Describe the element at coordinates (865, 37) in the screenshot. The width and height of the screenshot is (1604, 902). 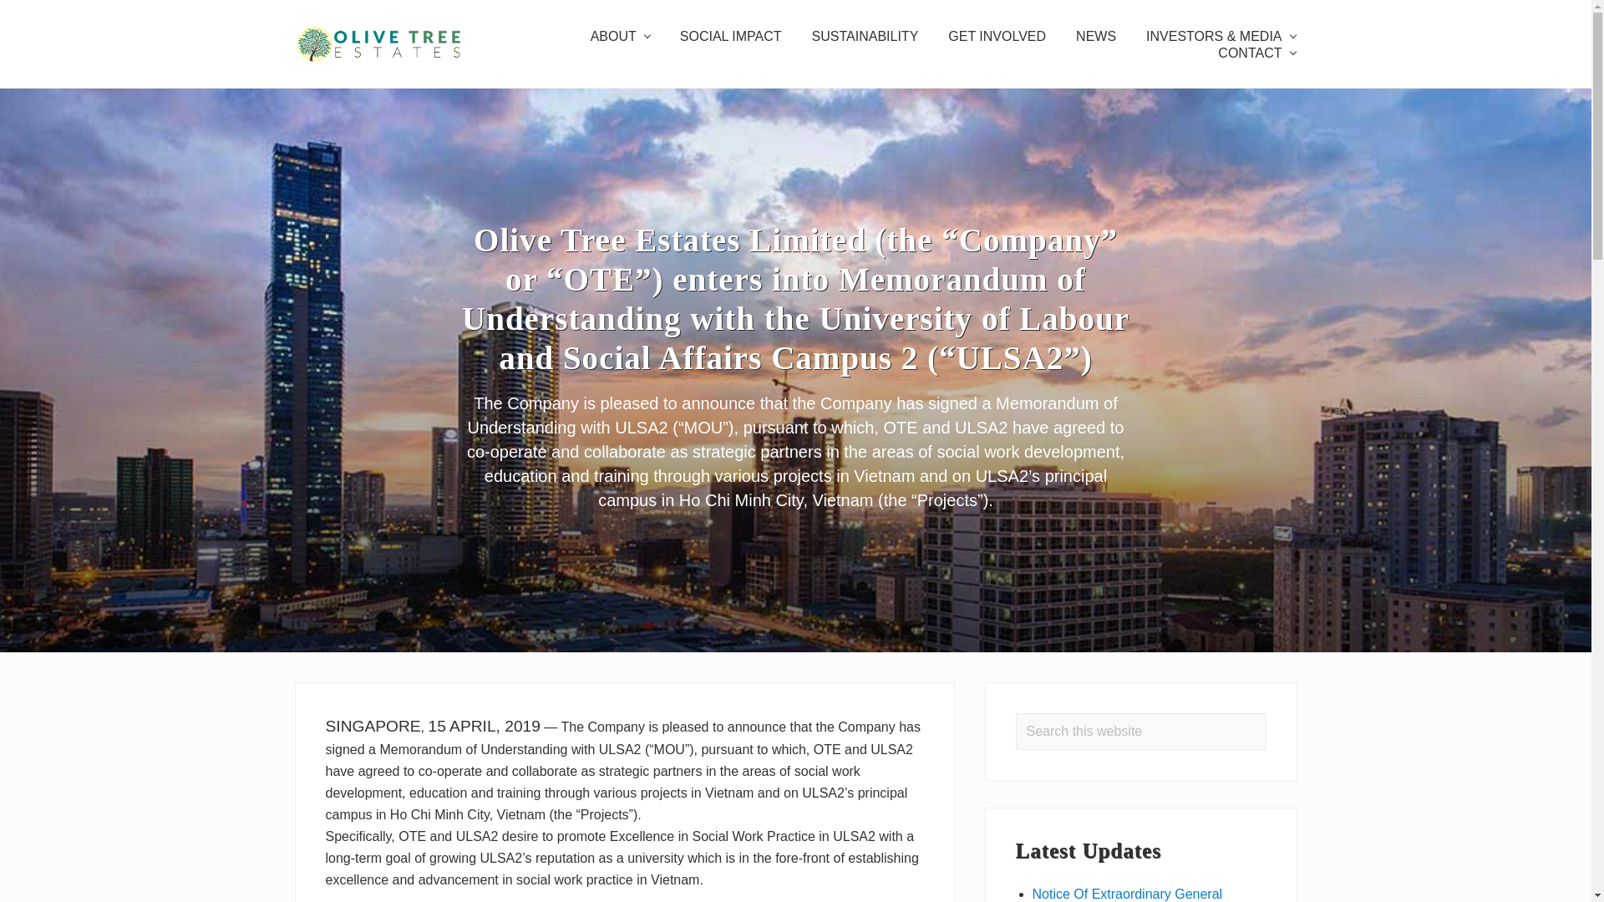
I see `SUSTAINABILITY` at that location.